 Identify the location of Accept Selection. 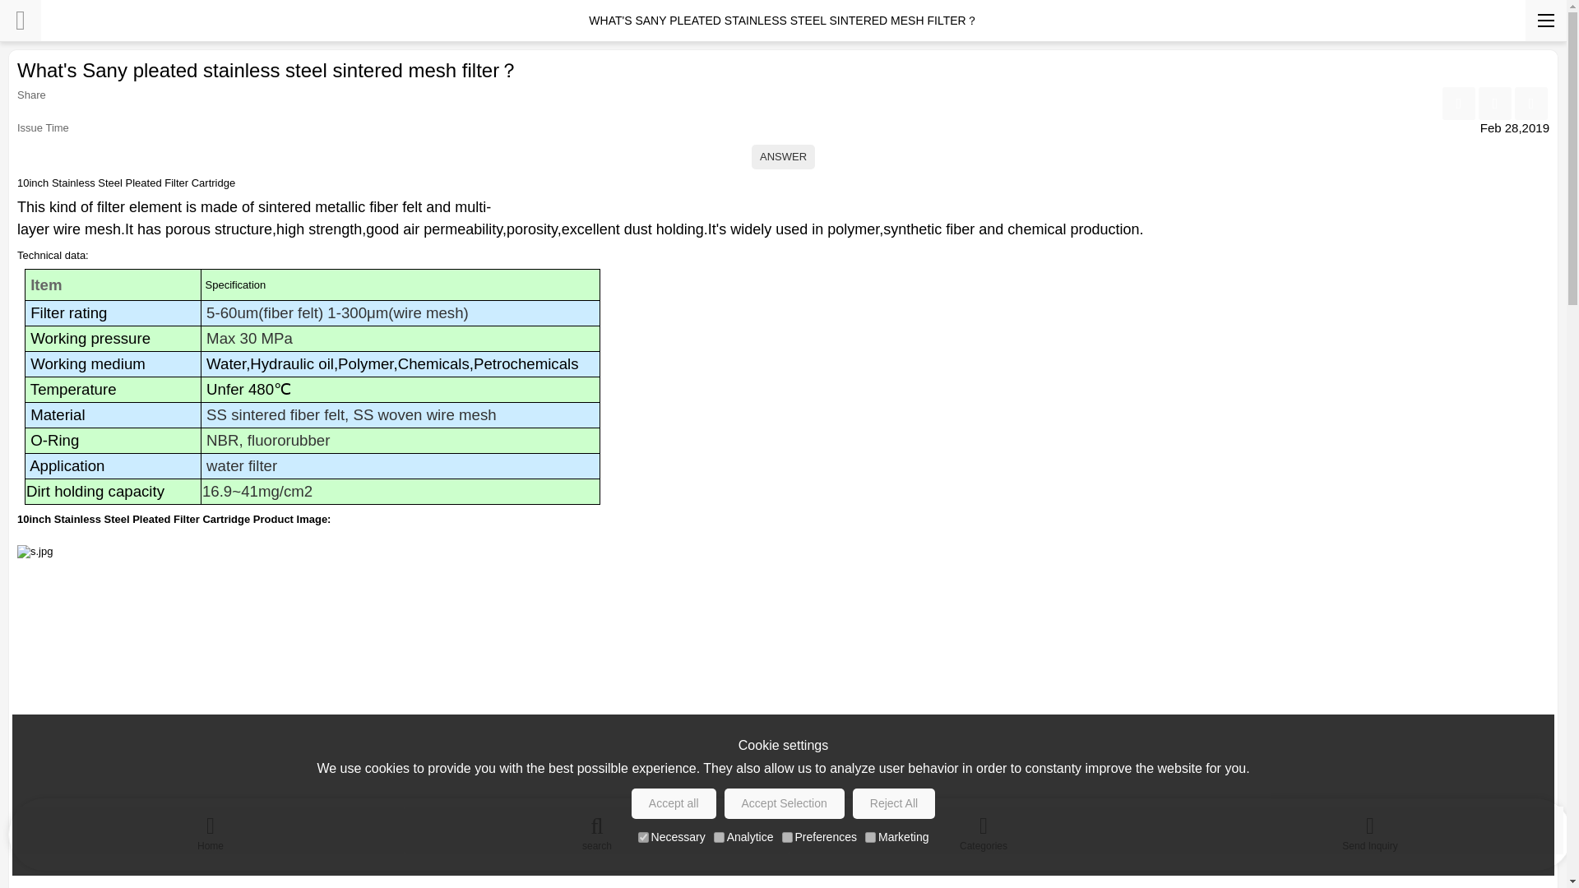
(785, 803).